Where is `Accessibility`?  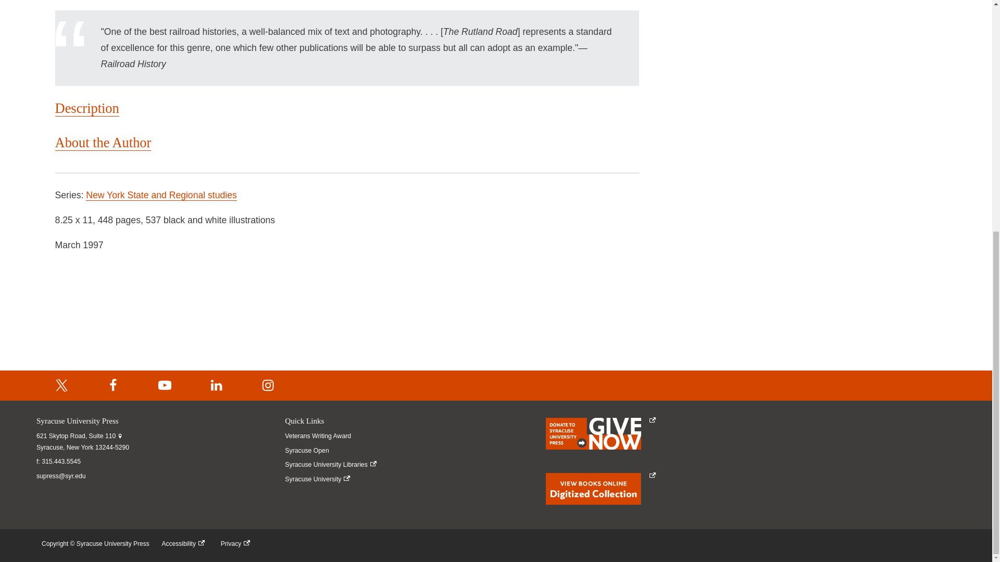
Accessibility is located at coordinates (185, 544).